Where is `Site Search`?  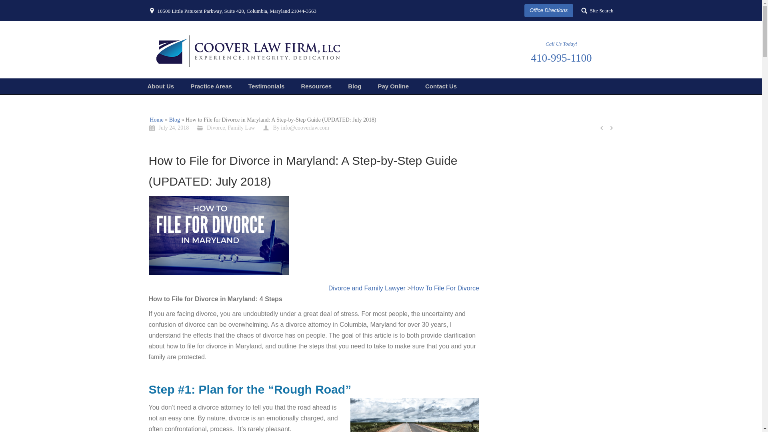 Site Search is located at coordinates (598, 10).